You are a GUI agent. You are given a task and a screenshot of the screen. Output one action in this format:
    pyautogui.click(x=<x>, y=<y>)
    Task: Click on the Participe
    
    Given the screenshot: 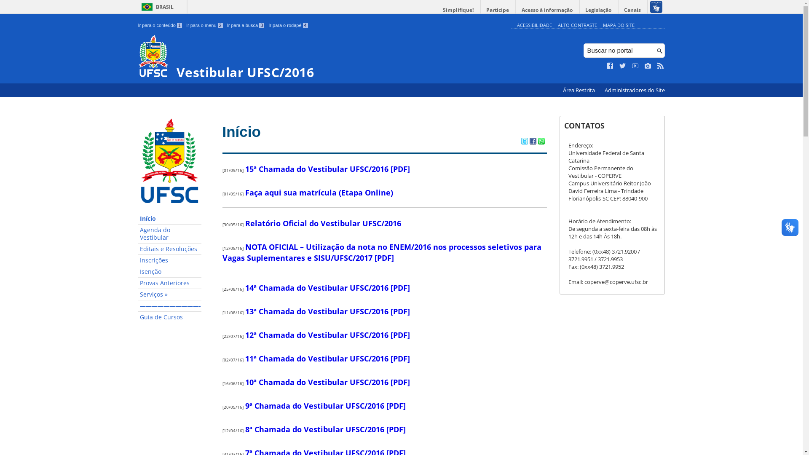 What is the action you would take?
    pyautogui.click(x=498, y=10)
    